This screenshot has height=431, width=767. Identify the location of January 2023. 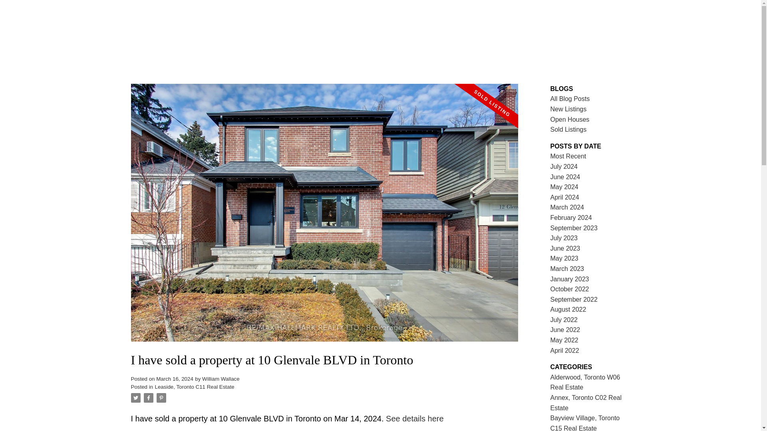
(570, 279).